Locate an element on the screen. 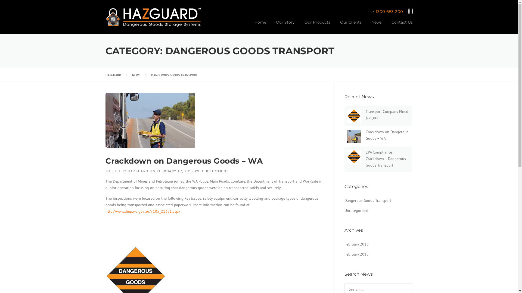  HazGuard is located at coordinates (153, 17).